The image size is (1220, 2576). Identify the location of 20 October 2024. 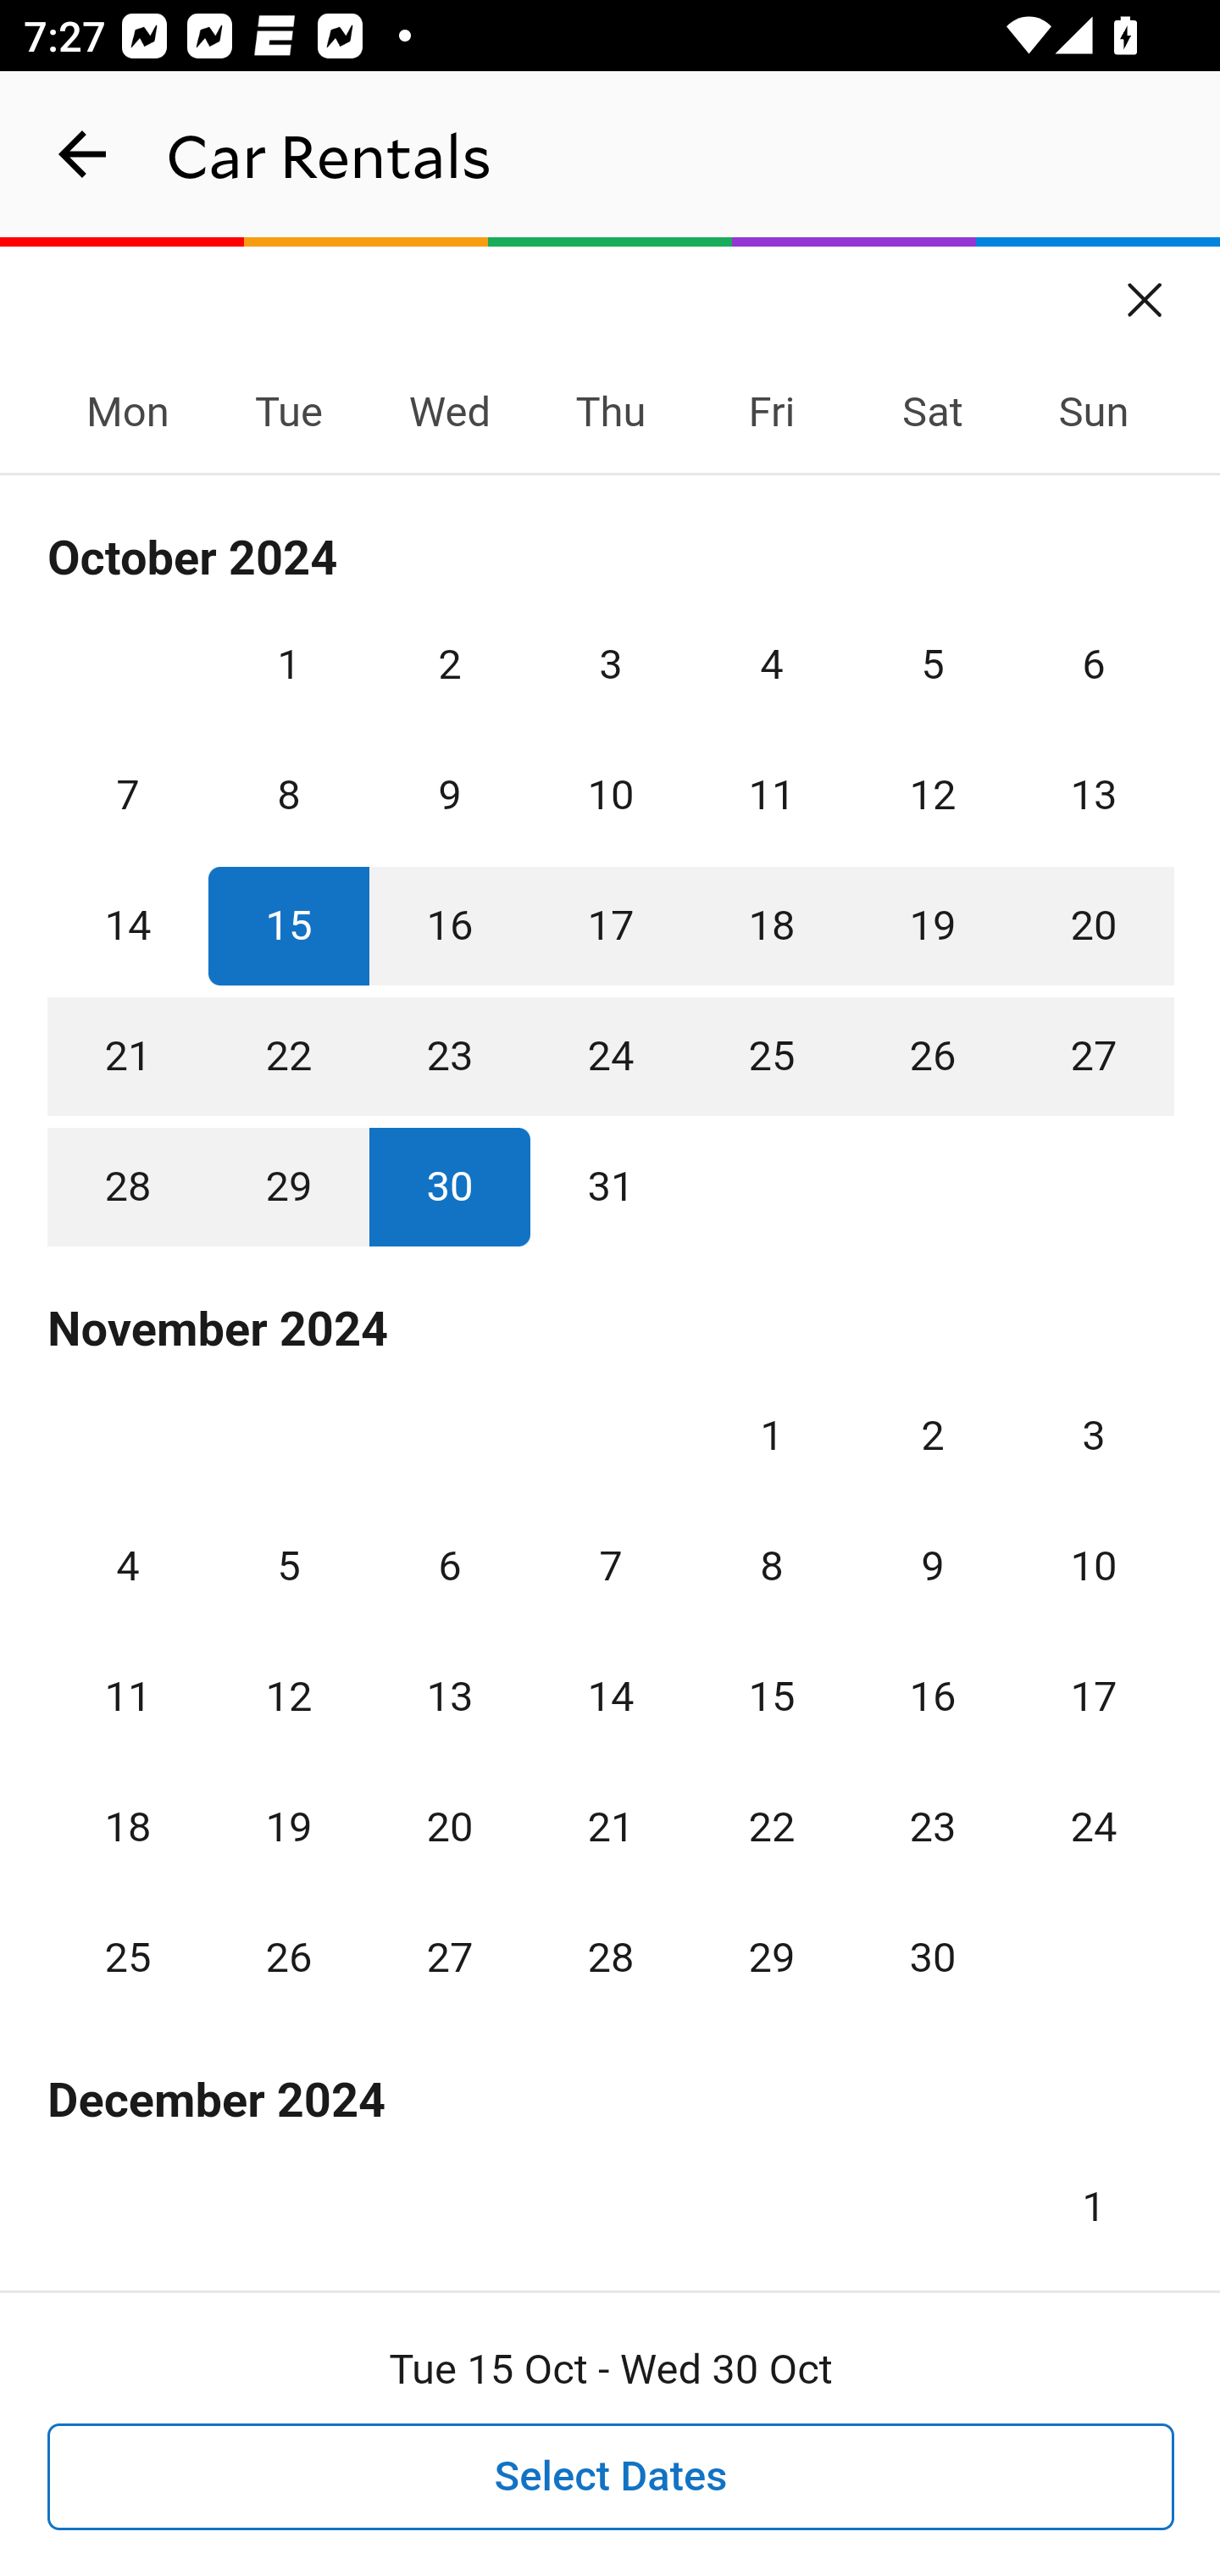
(1093, 925).